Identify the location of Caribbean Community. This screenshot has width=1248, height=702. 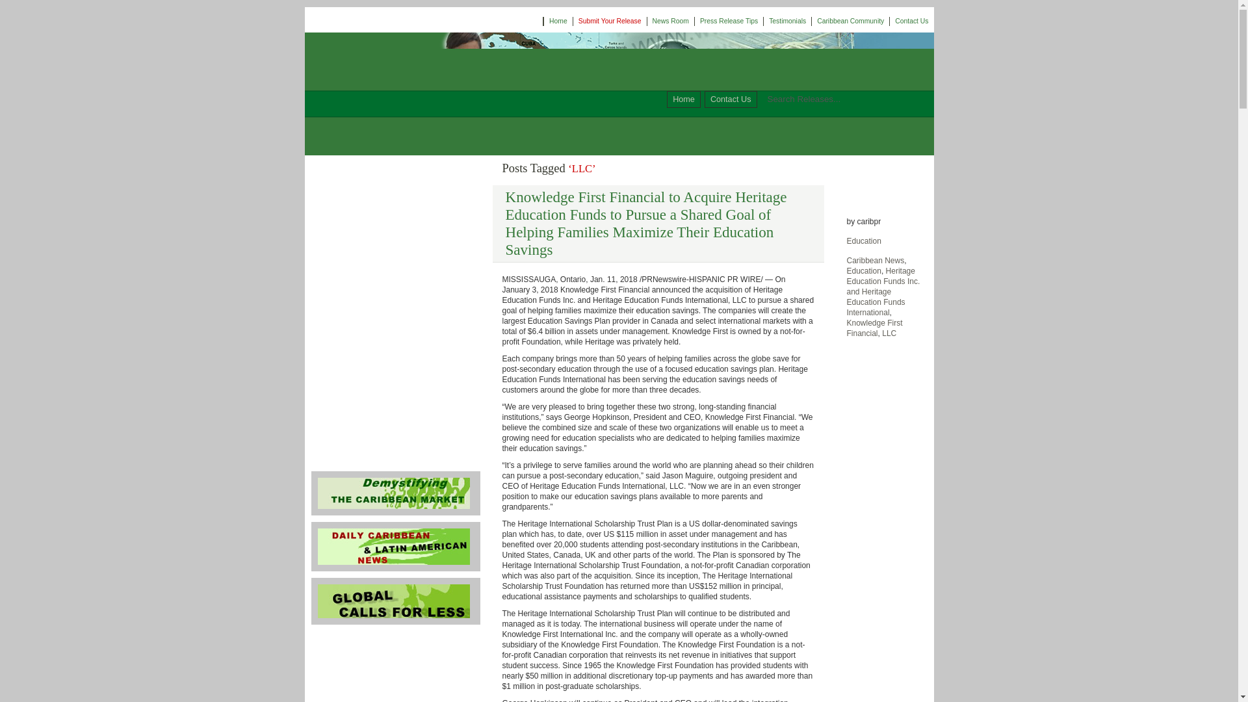
(850, 21).